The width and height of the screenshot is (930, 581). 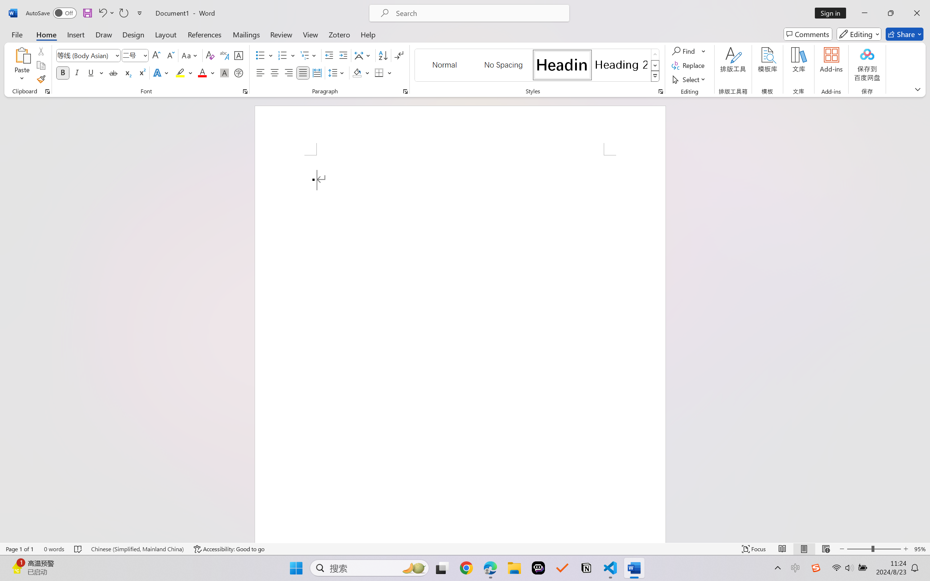 What do you see at coordinates (102, 13) in the screenshot?
I see `Undo Apply Quick Style` at bounding box center [102, 13].